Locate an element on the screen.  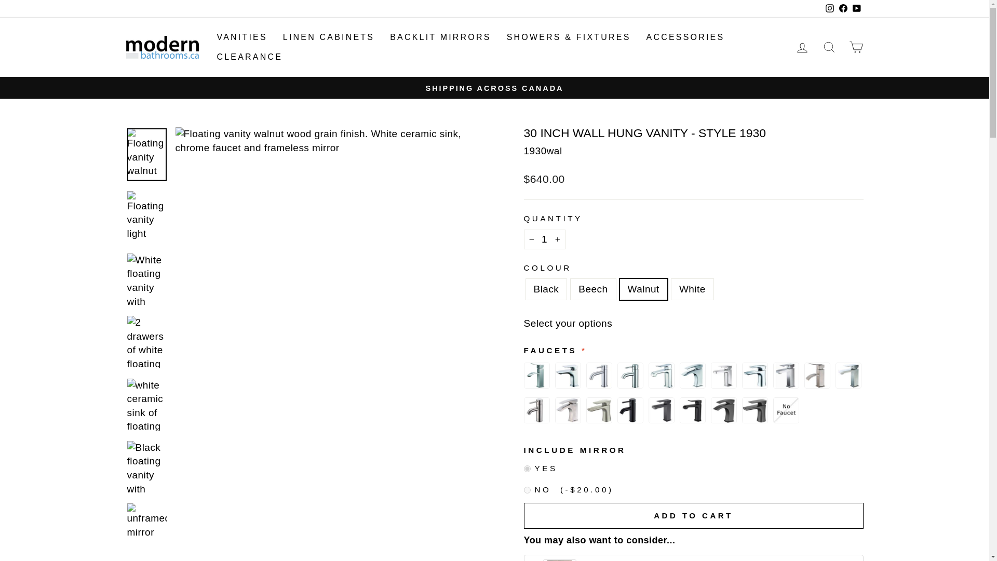
Faucet - Chrome is located at coordinates (661, 375).